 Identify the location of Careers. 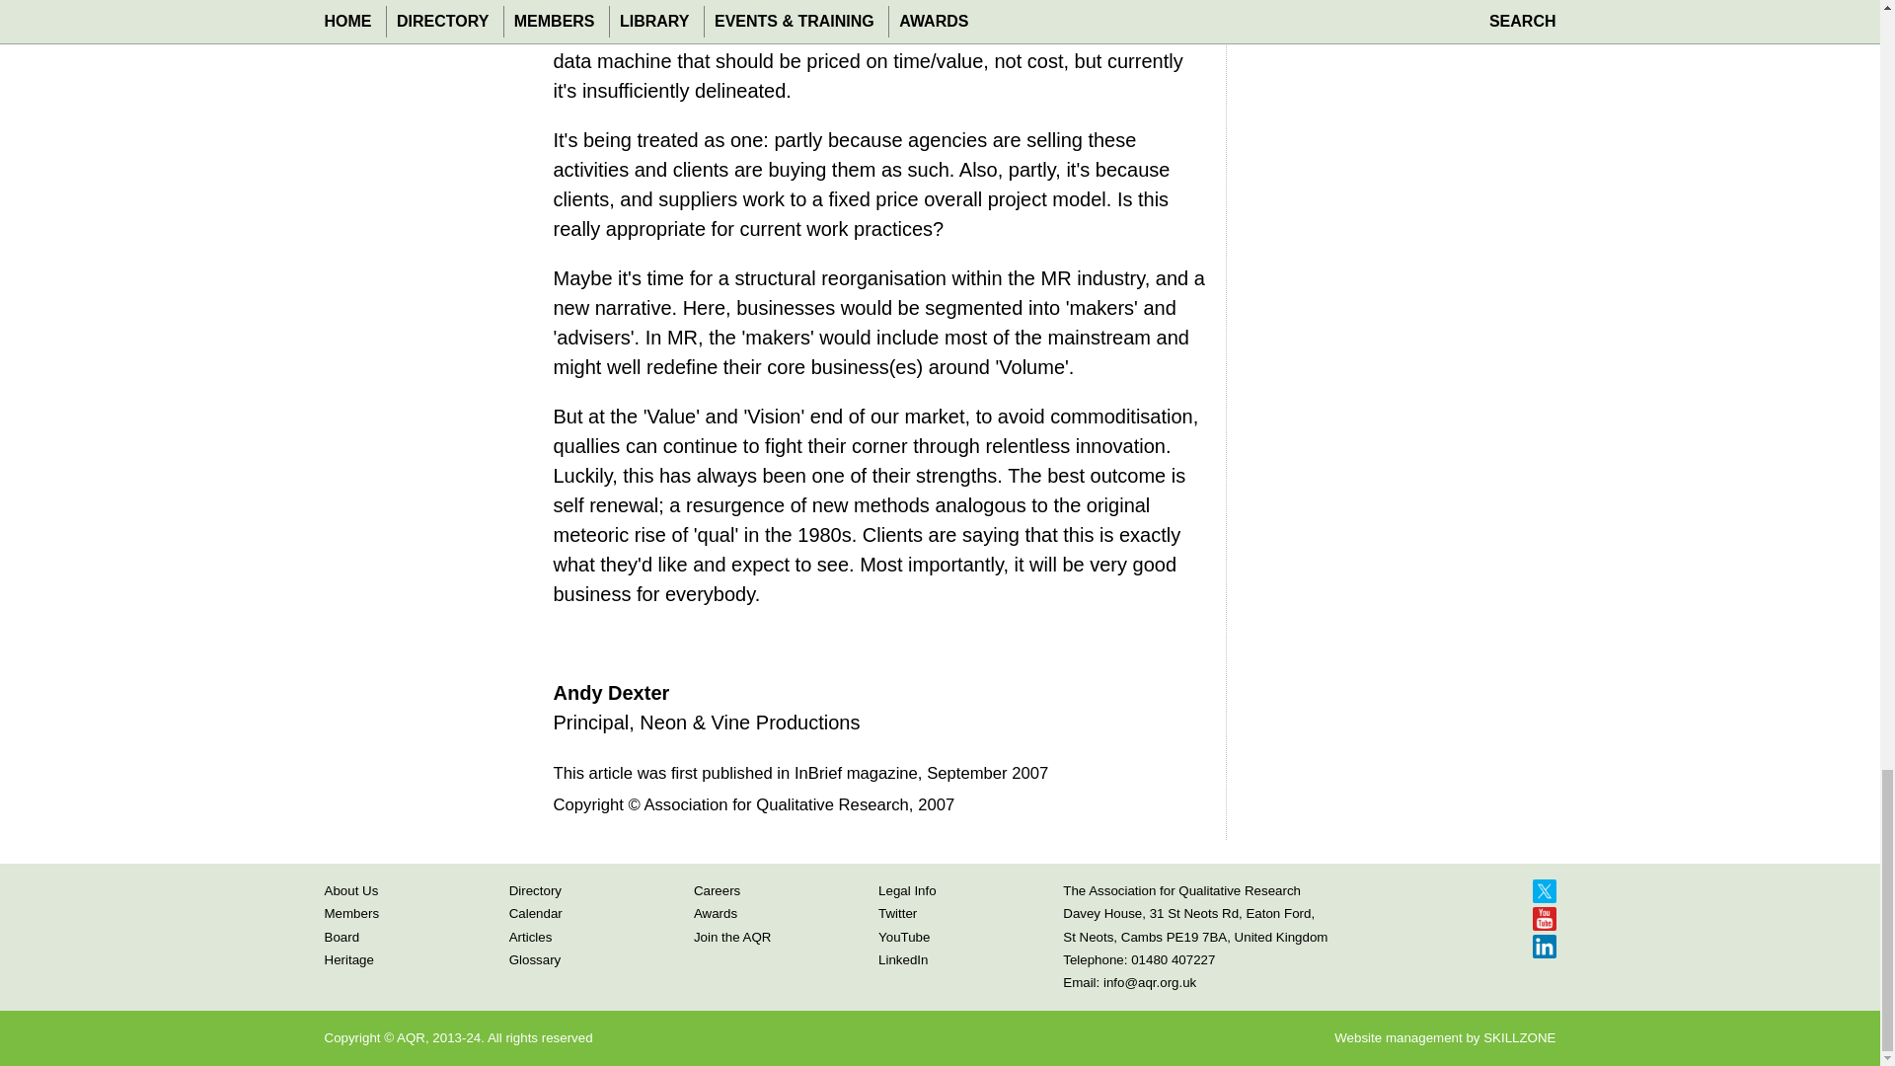
(717, 890).